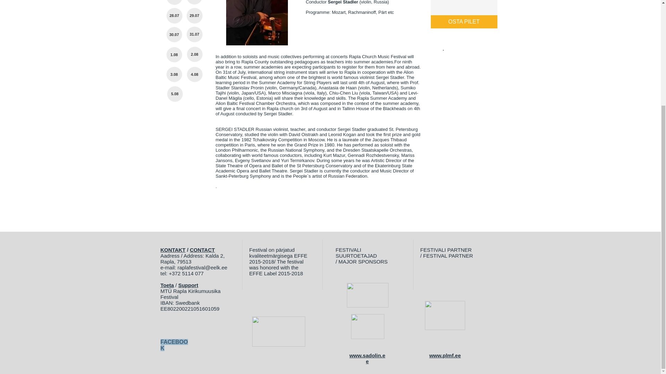 Image resolution: width=666 pixels, height=374 pixels. Describe the element at coordinates (174, 55) in the screenshot. I see `1.08` at that location.